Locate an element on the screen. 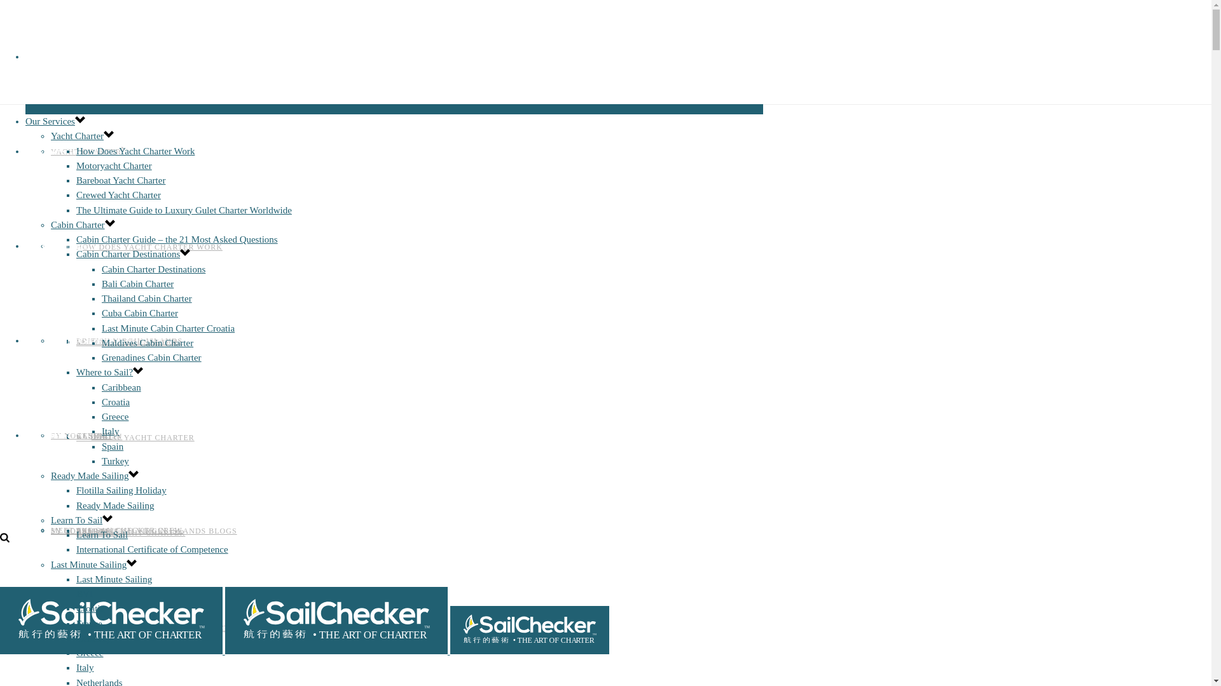  Motoryacht Charter is located at coordinates (113, 165).